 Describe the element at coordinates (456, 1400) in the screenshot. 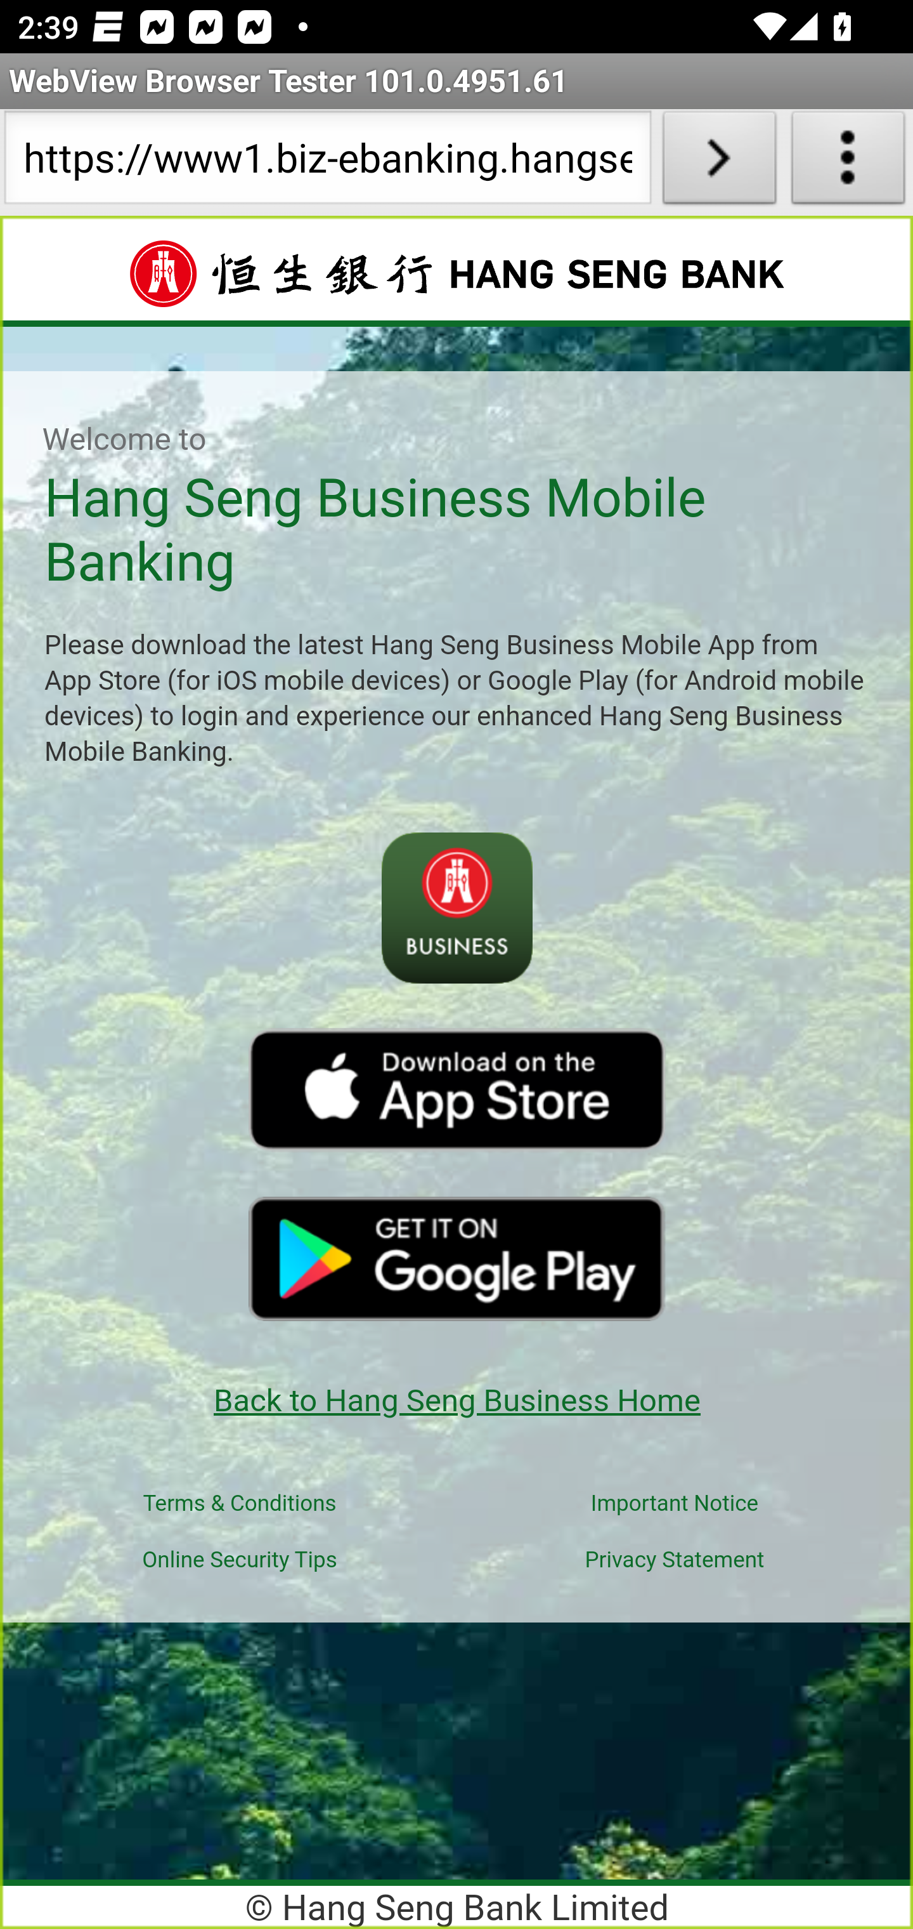

I see `Back to Hang Seng Business Home` at that location.